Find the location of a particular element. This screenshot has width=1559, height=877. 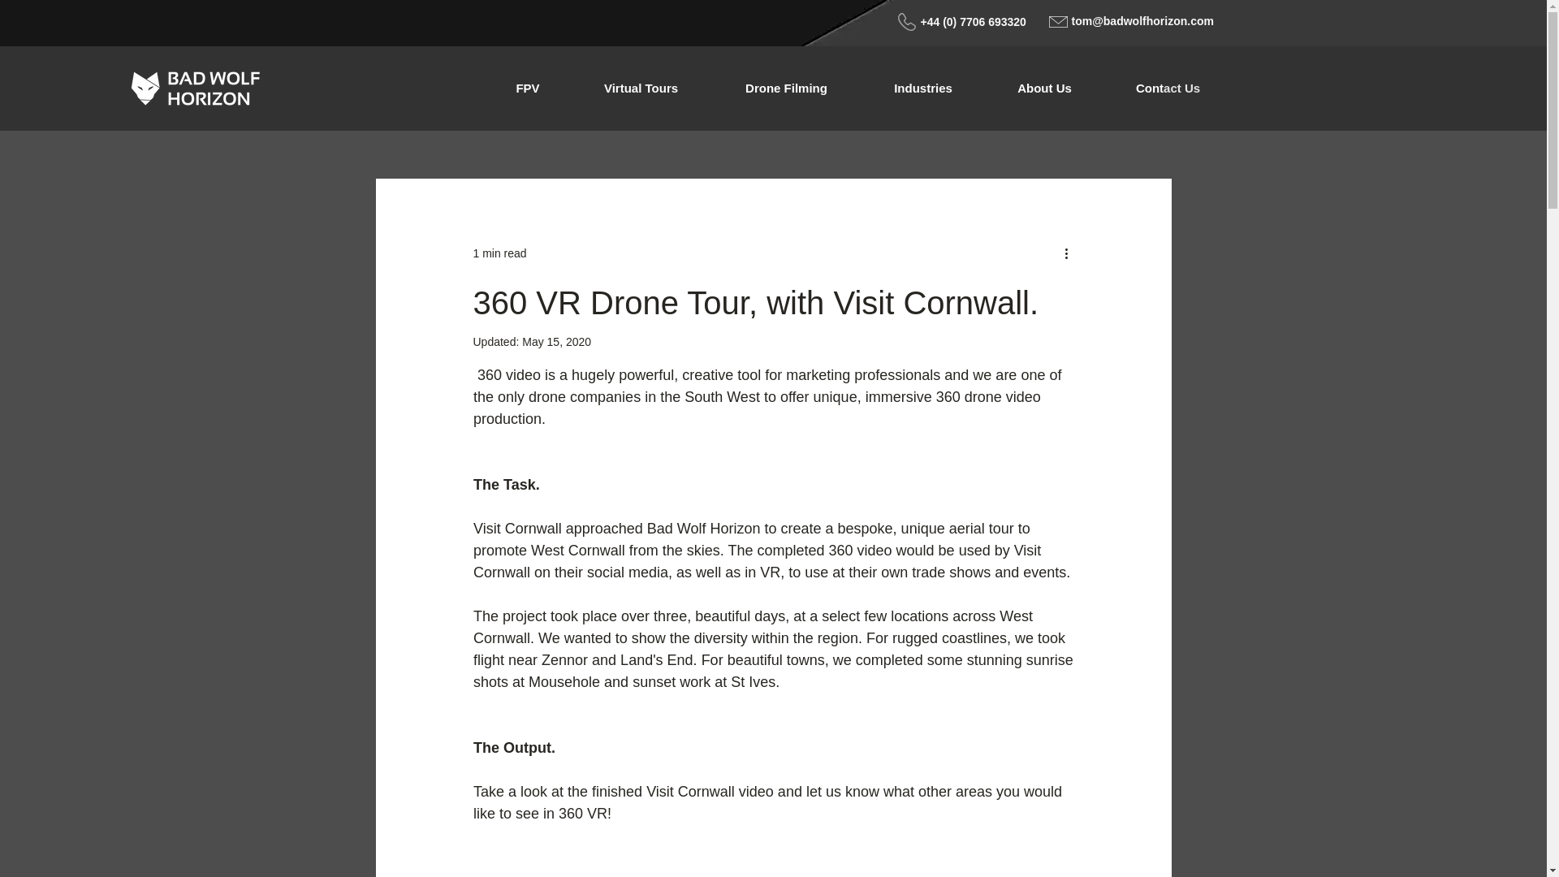

1 min read is located at coordinates (499, 253).